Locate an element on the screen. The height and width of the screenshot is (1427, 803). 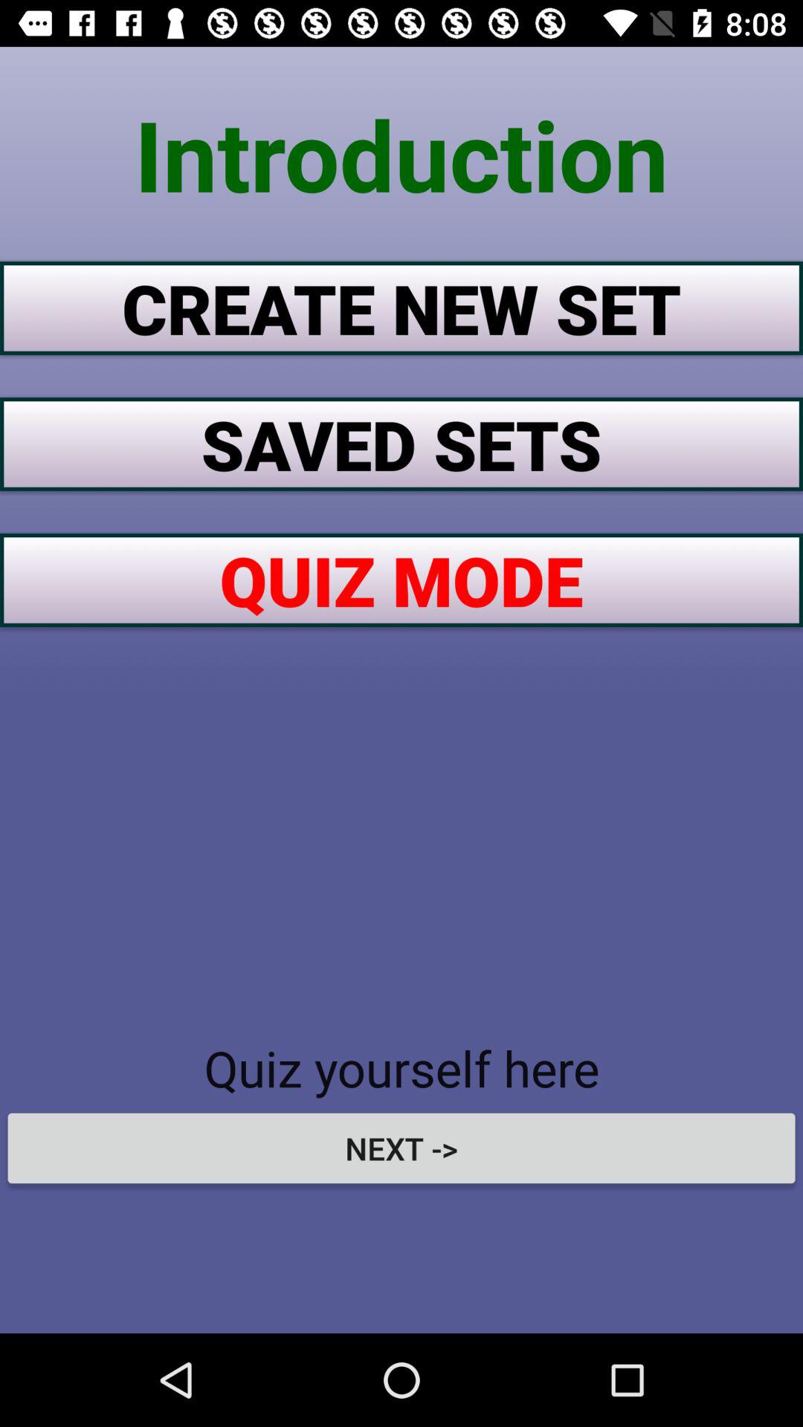
tap item below the saved sets item is located at coordinates (401, 580).